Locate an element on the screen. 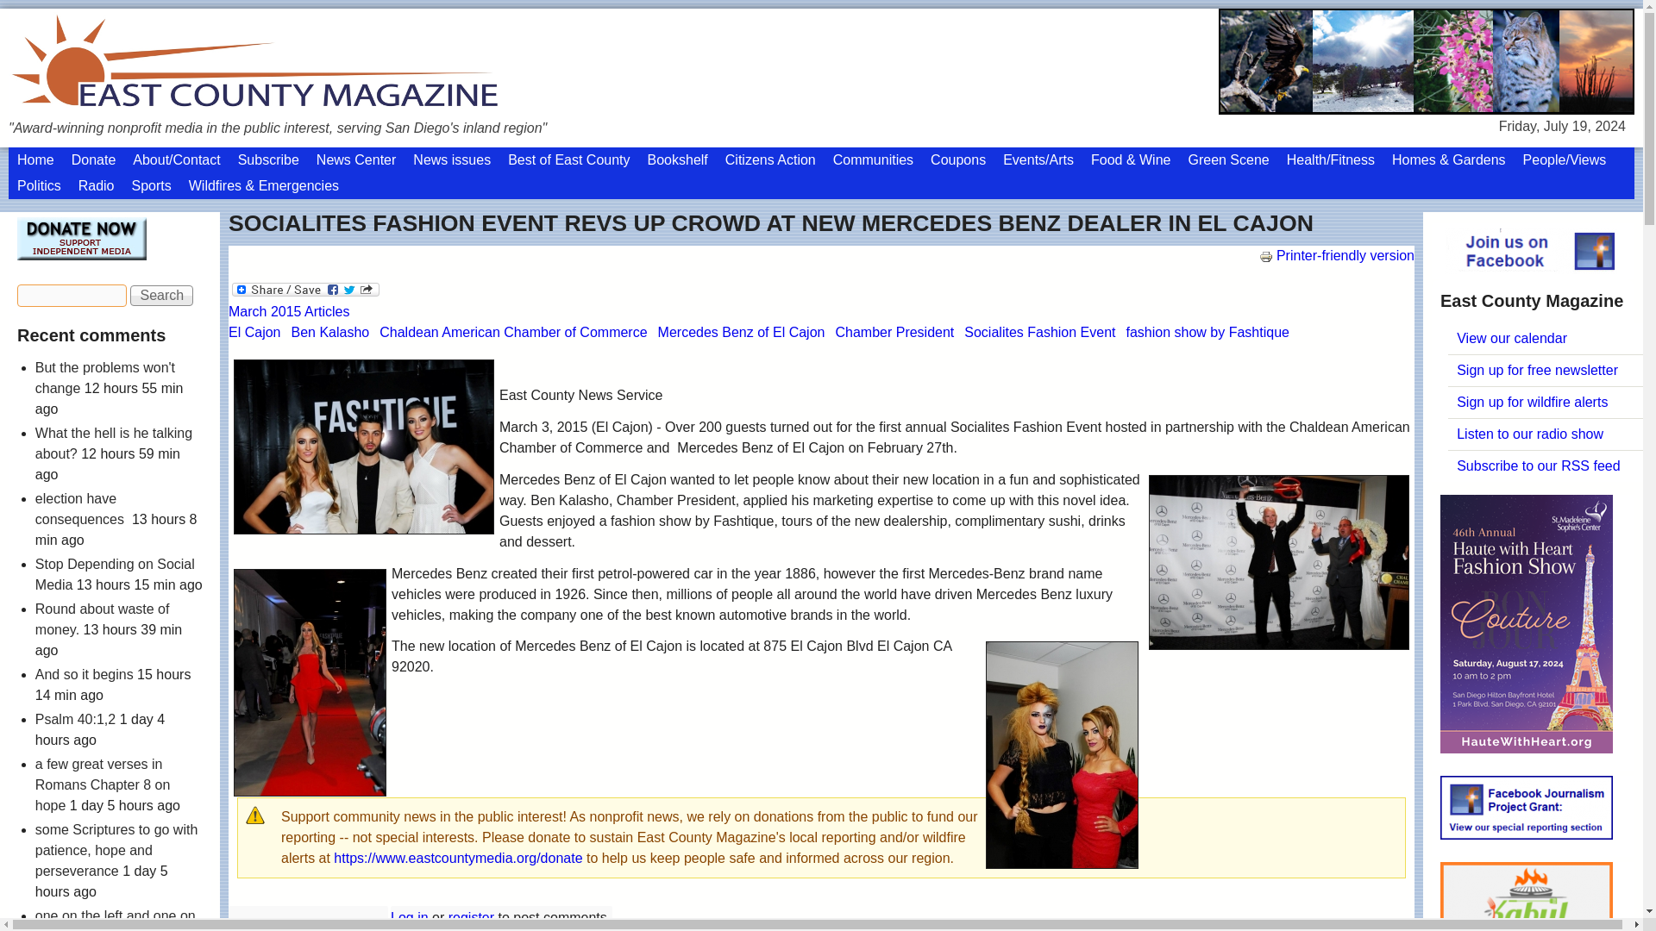  Donate is located at coordinates (93, 159).